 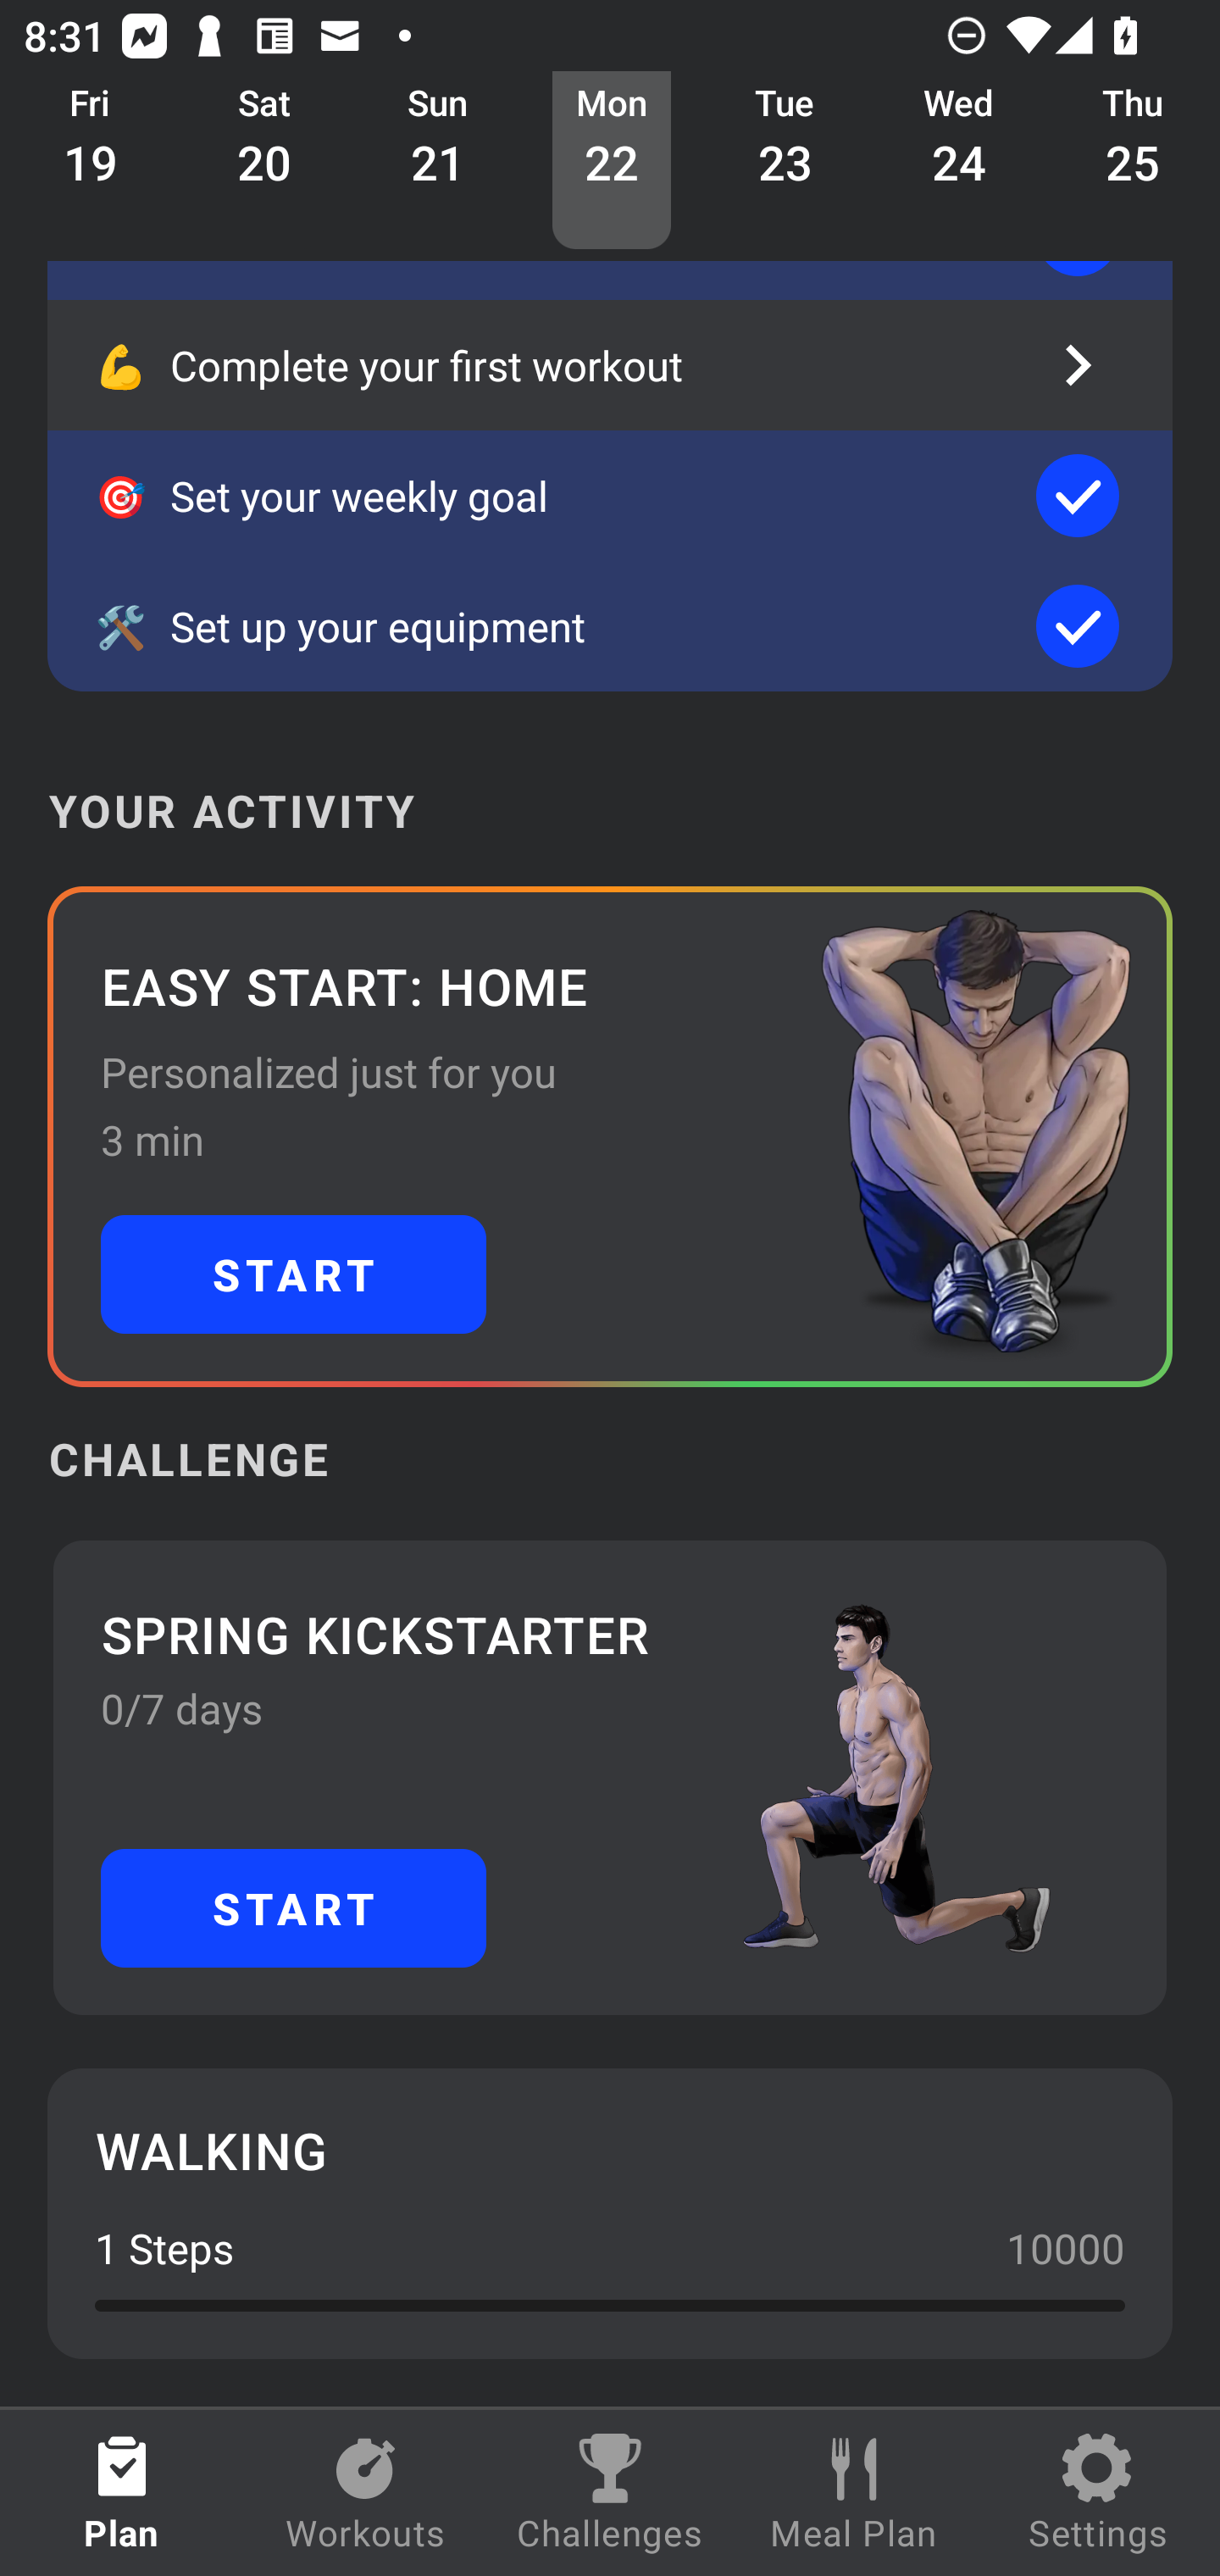 What do you see at coordinates (854, 2493) in the screenshot?
I see ` Meal Plan ` at bounding box center [854, 2493].